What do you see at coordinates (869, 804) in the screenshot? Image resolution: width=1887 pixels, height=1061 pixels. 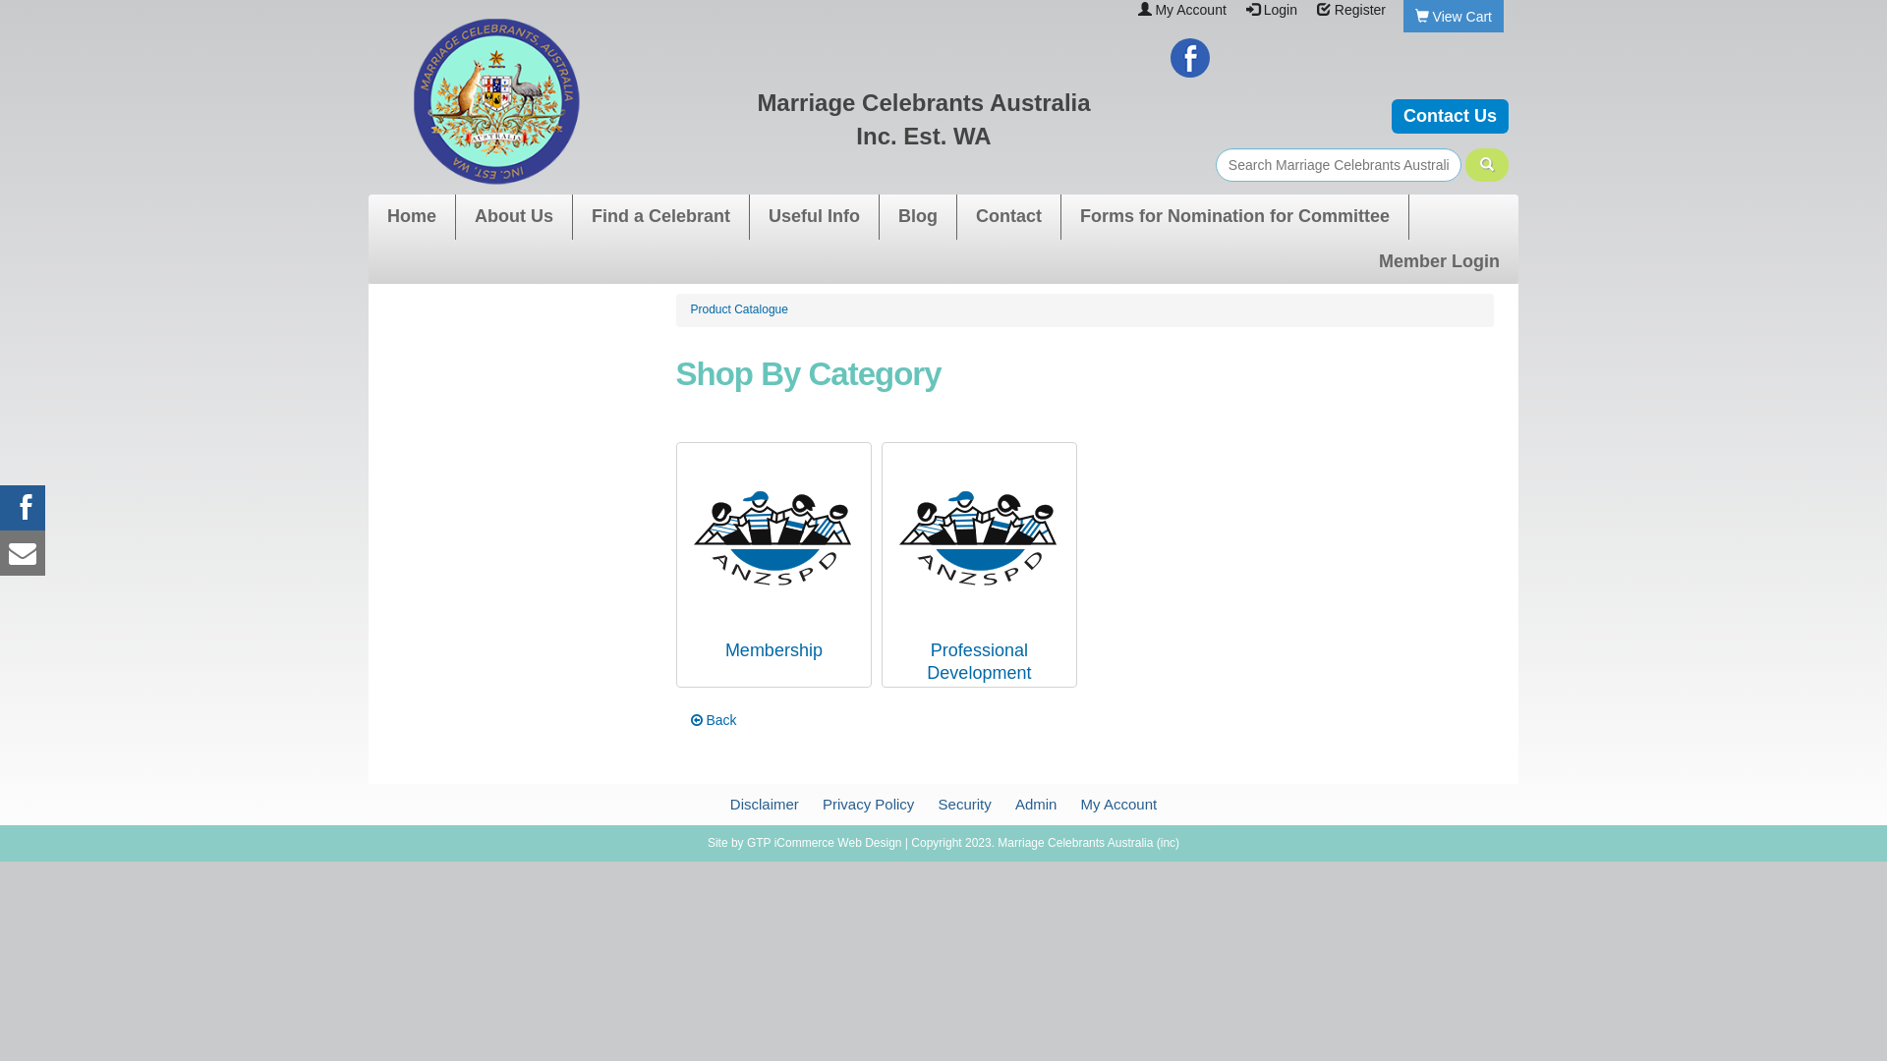 I see `Privacy Policy` at bounding box center [869, 804].